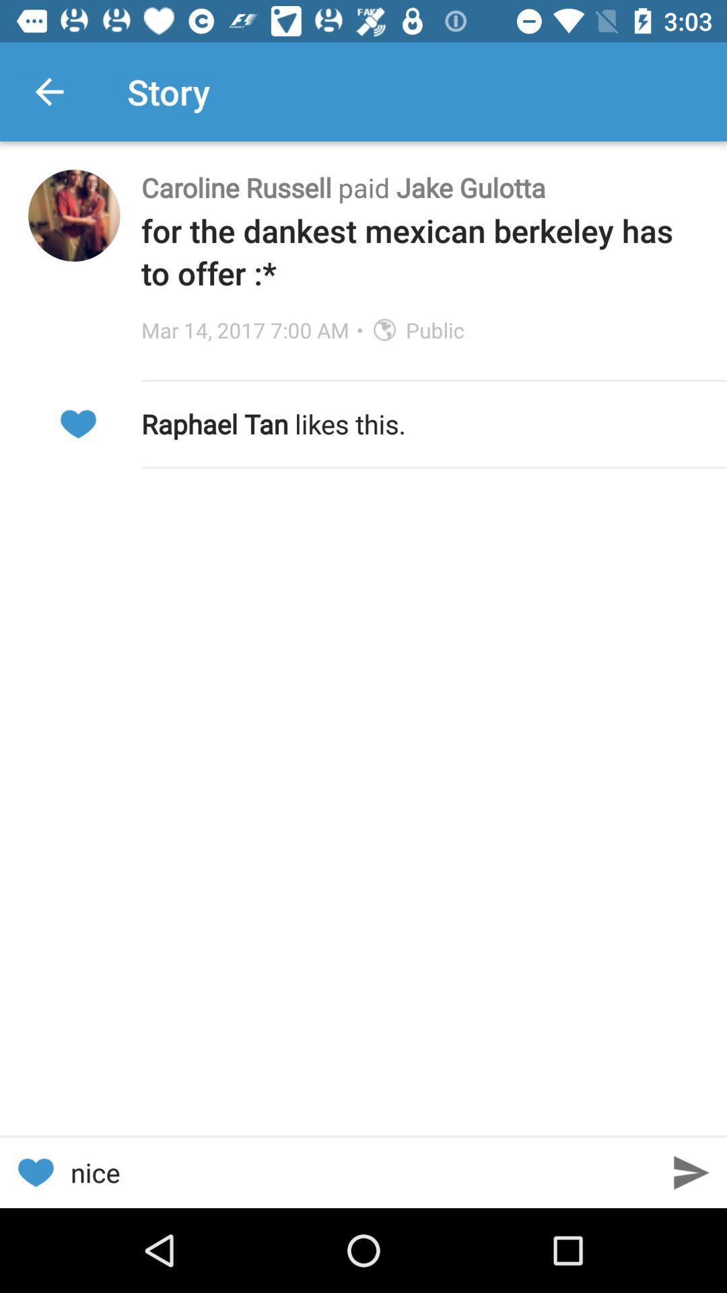 This screenshot has width=727, height=1293. What do you see at coordinates (692, 1173) in the screenshot?
I see `go to next` at bounding box center [692, 1173].